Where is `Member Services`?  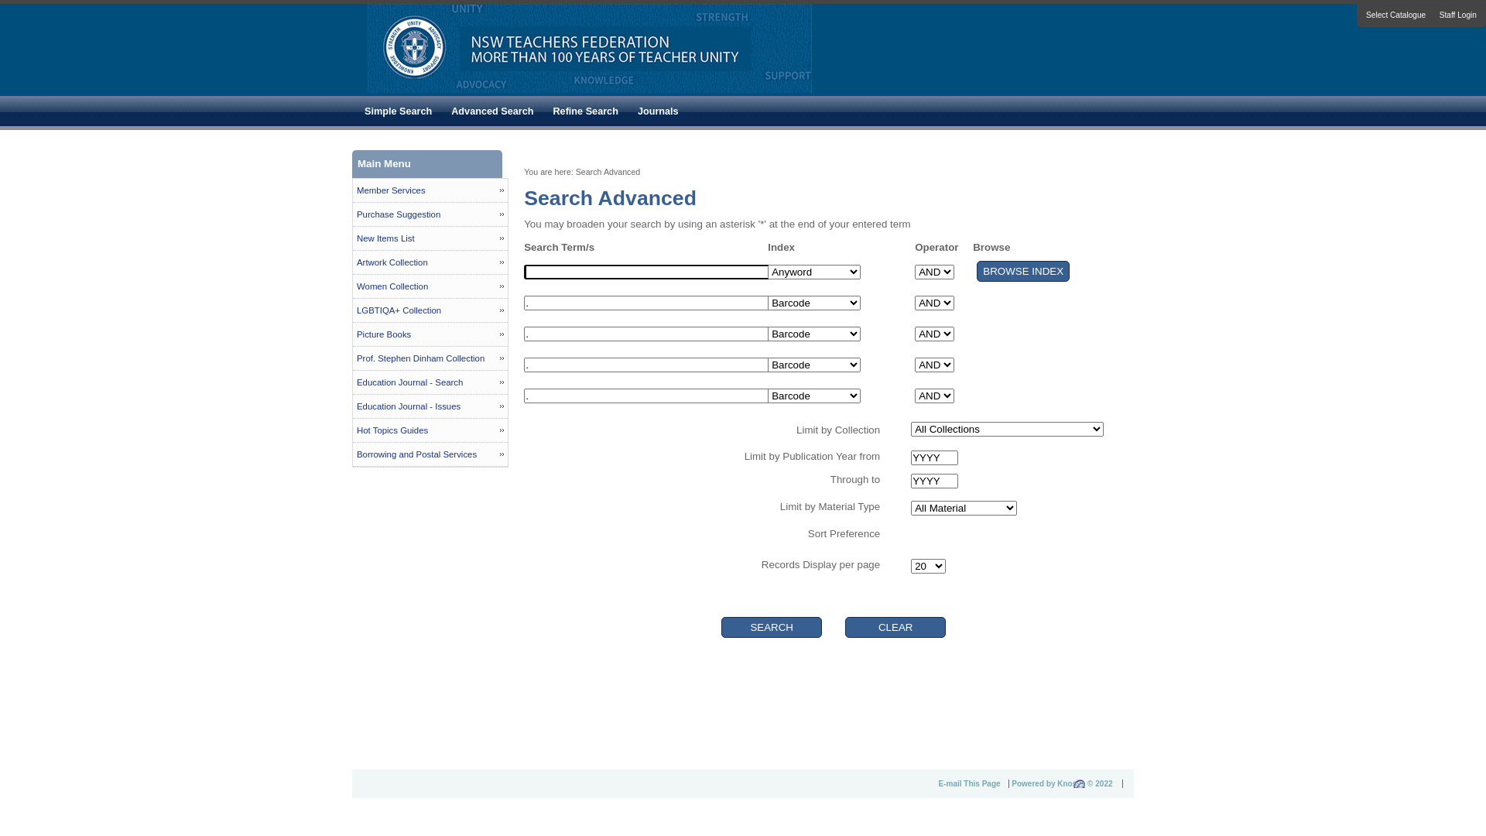 Member Services is located at coordinates (430, 190).